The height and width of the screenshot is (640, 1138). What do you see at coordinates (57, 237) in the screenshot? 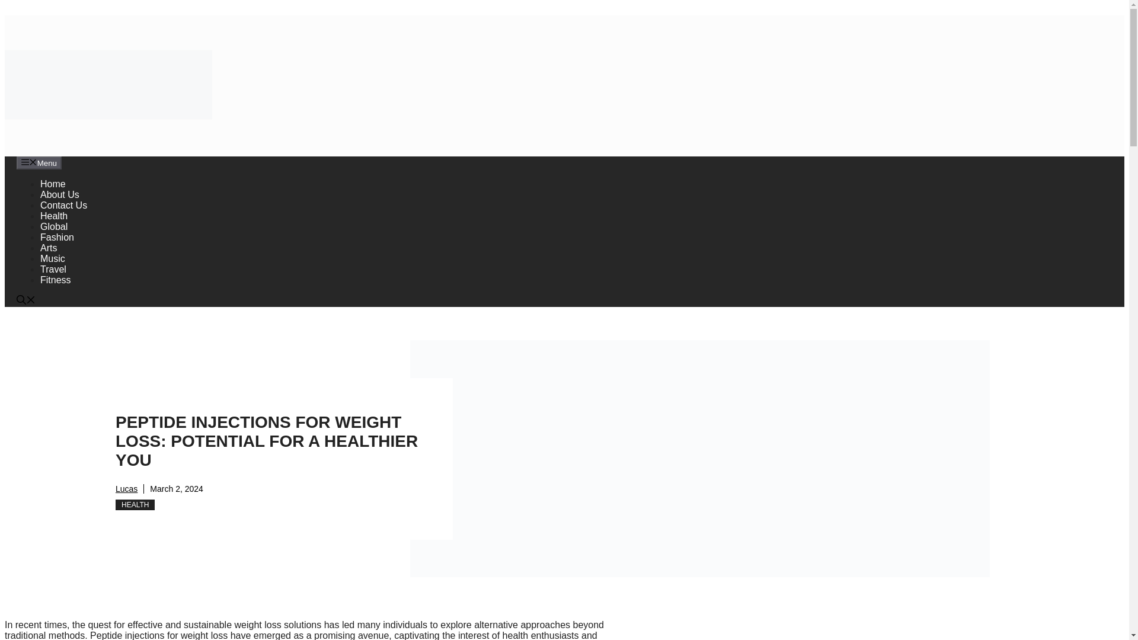
I see `Fashion` at bounding box center [57, 237].